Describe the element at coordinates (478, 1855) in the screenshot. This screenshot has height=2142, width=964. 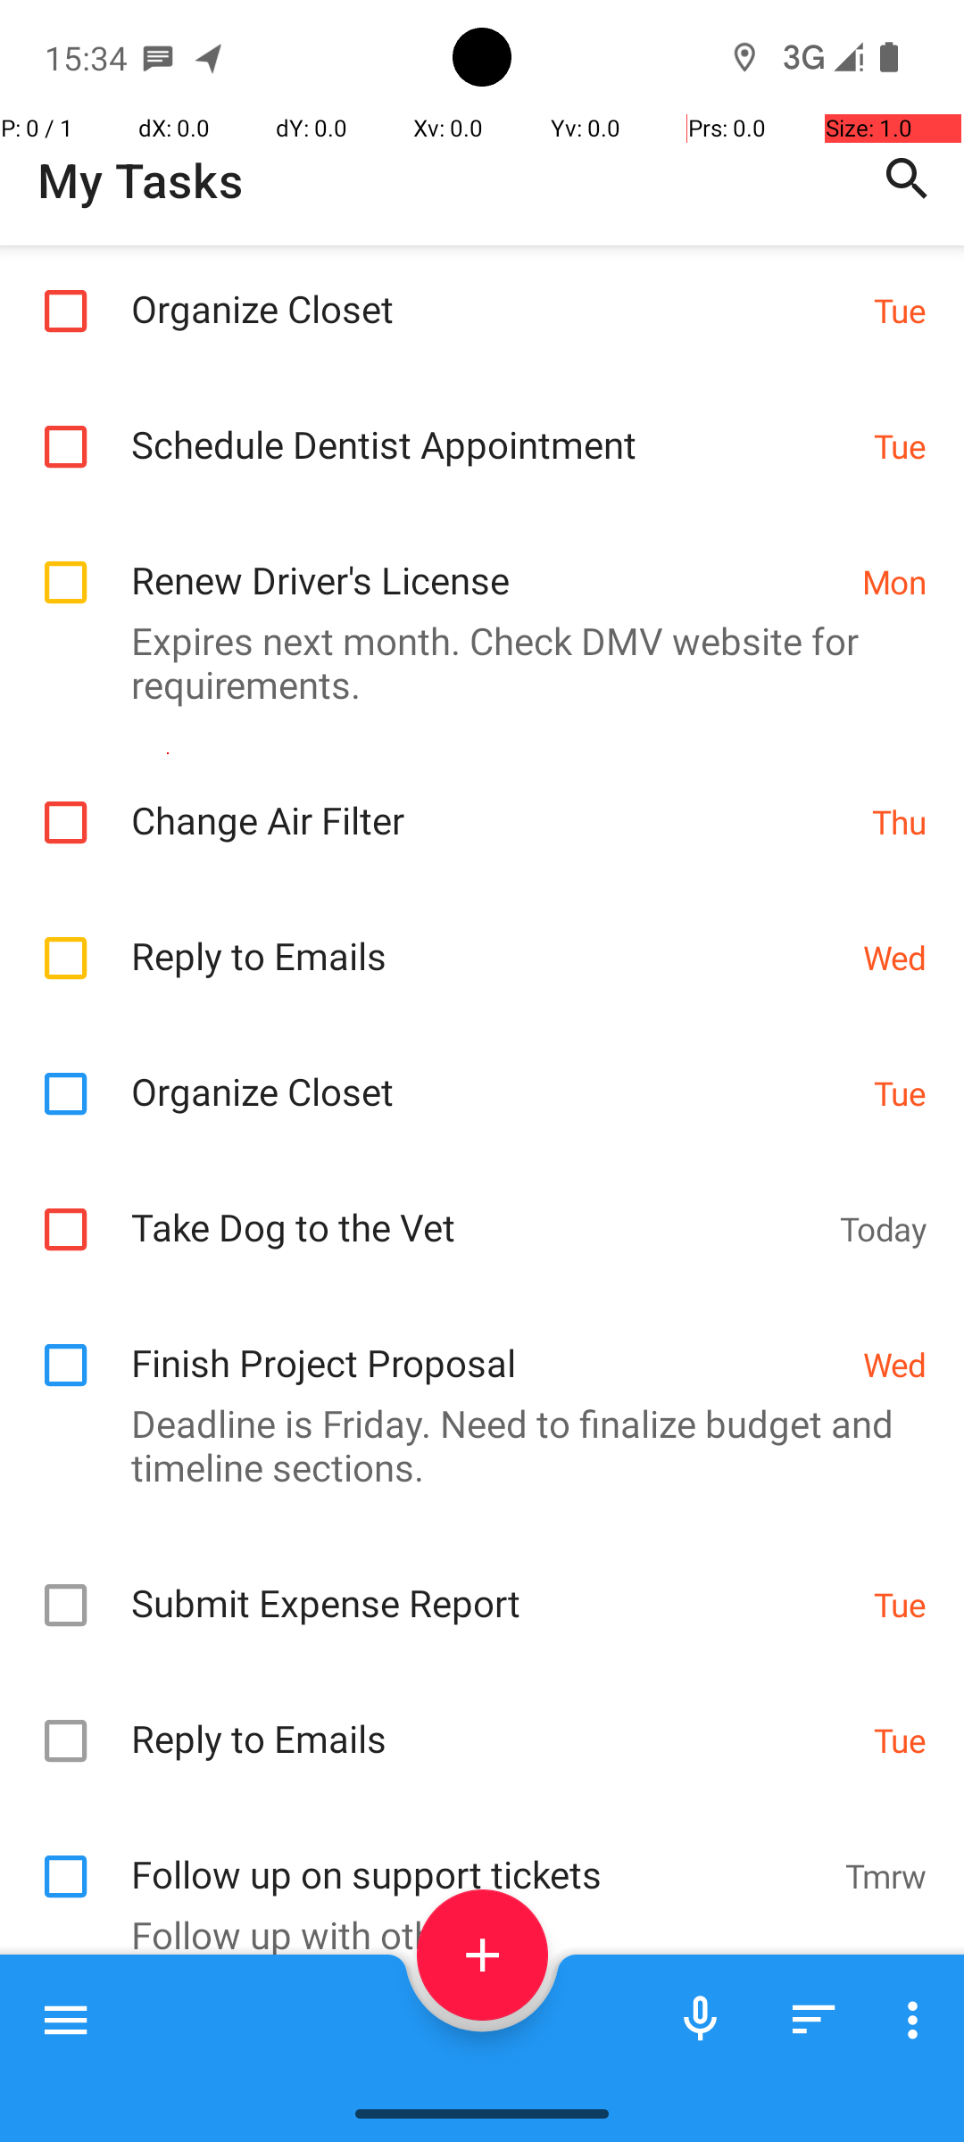
I see `Follow up on support tickets` at that location.